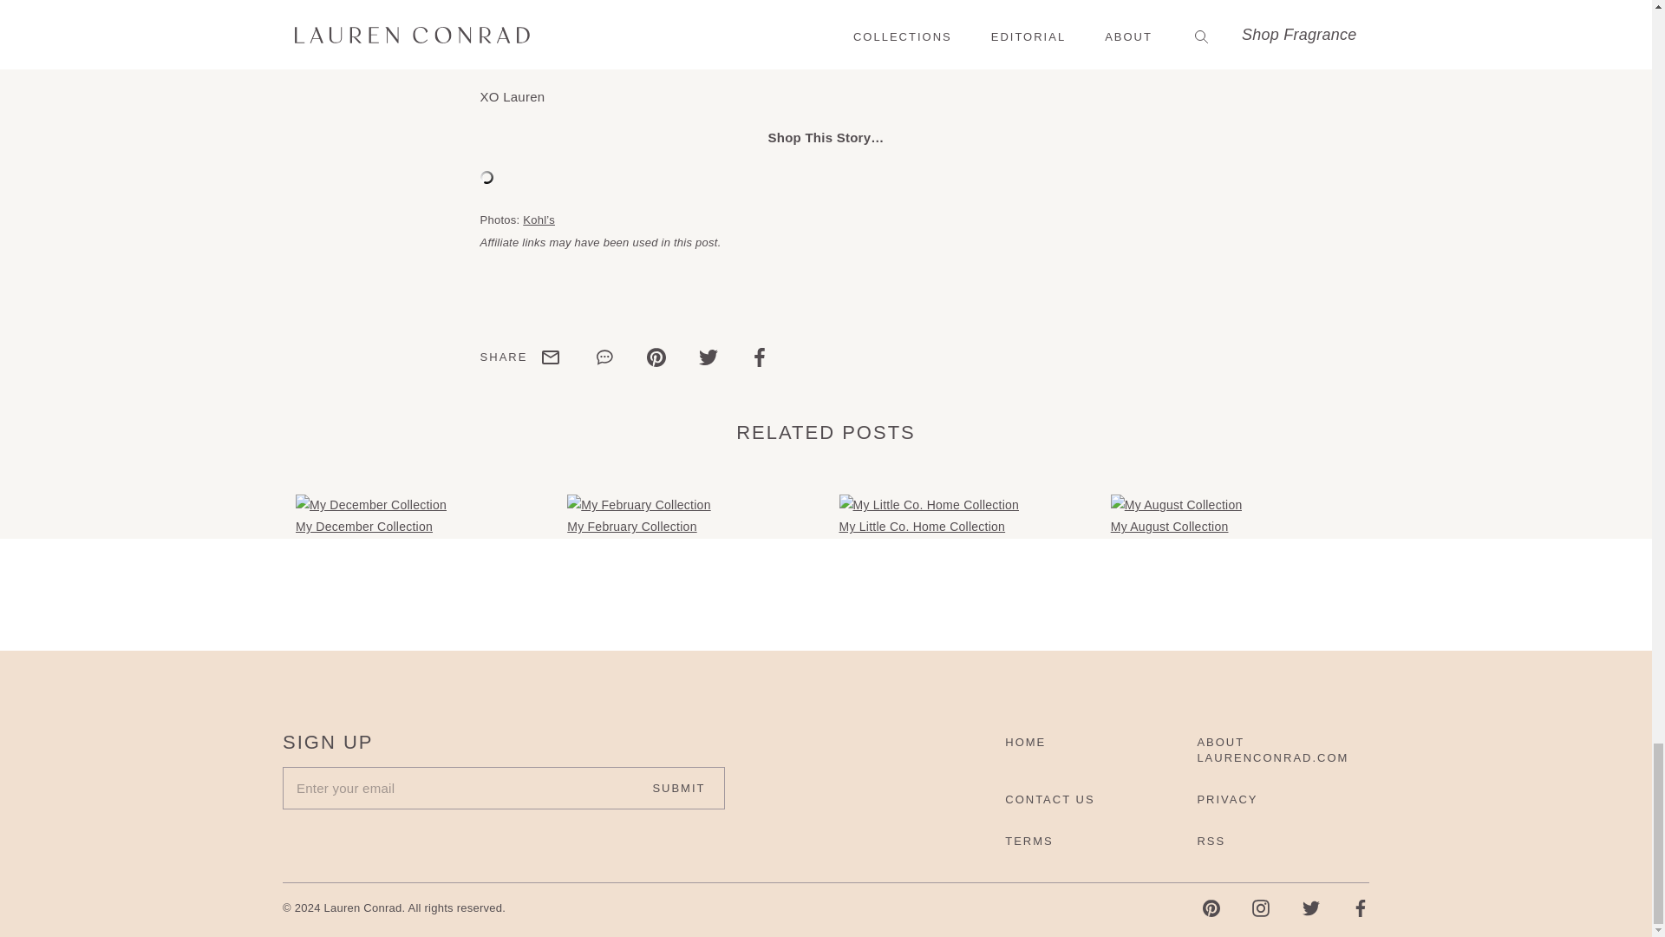 This screenshot has width=1665, height=937. Describe the element at coordinates (638, 505) in the screenshot. I see `My February Collection` at that location.